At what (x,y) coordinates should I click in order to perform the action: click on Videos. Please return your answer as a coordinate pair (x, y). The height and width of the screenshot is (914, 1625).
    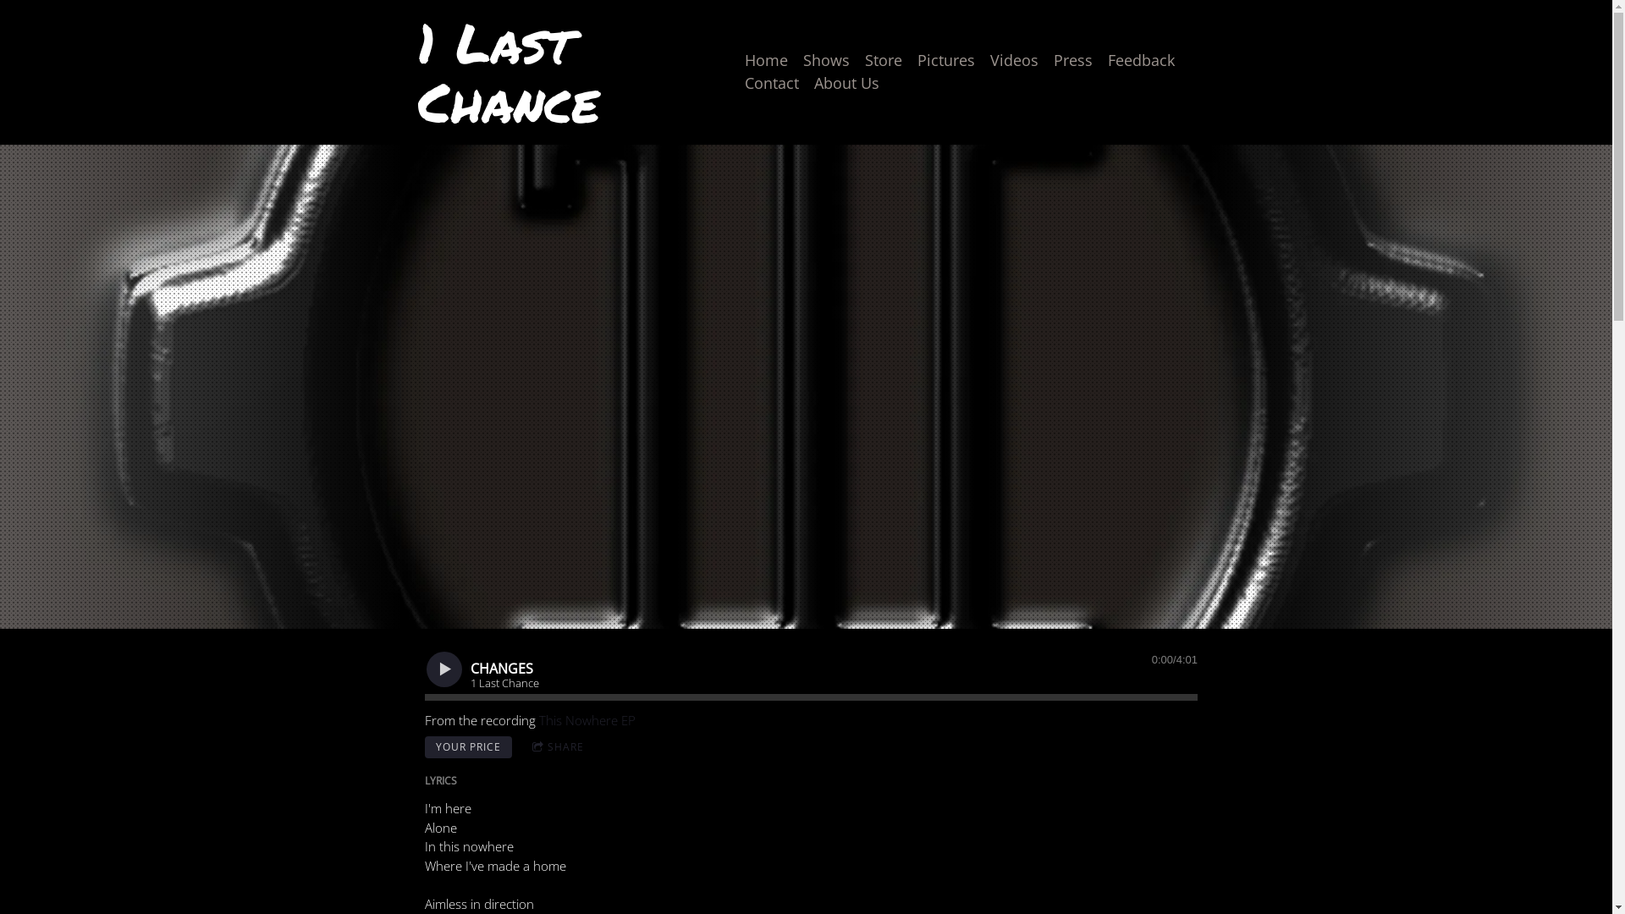
    Looking at the image, I should click on (1014, 61).